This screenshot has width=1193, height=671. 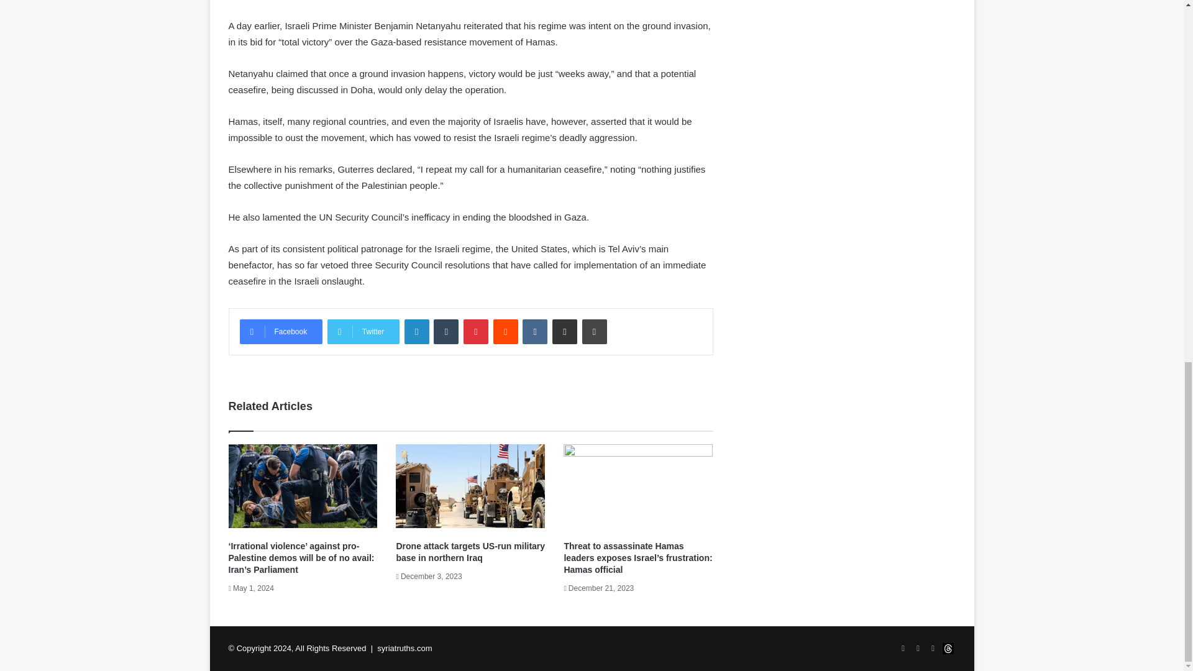 I want to click on Tumblr, so click(x=446, y=332).